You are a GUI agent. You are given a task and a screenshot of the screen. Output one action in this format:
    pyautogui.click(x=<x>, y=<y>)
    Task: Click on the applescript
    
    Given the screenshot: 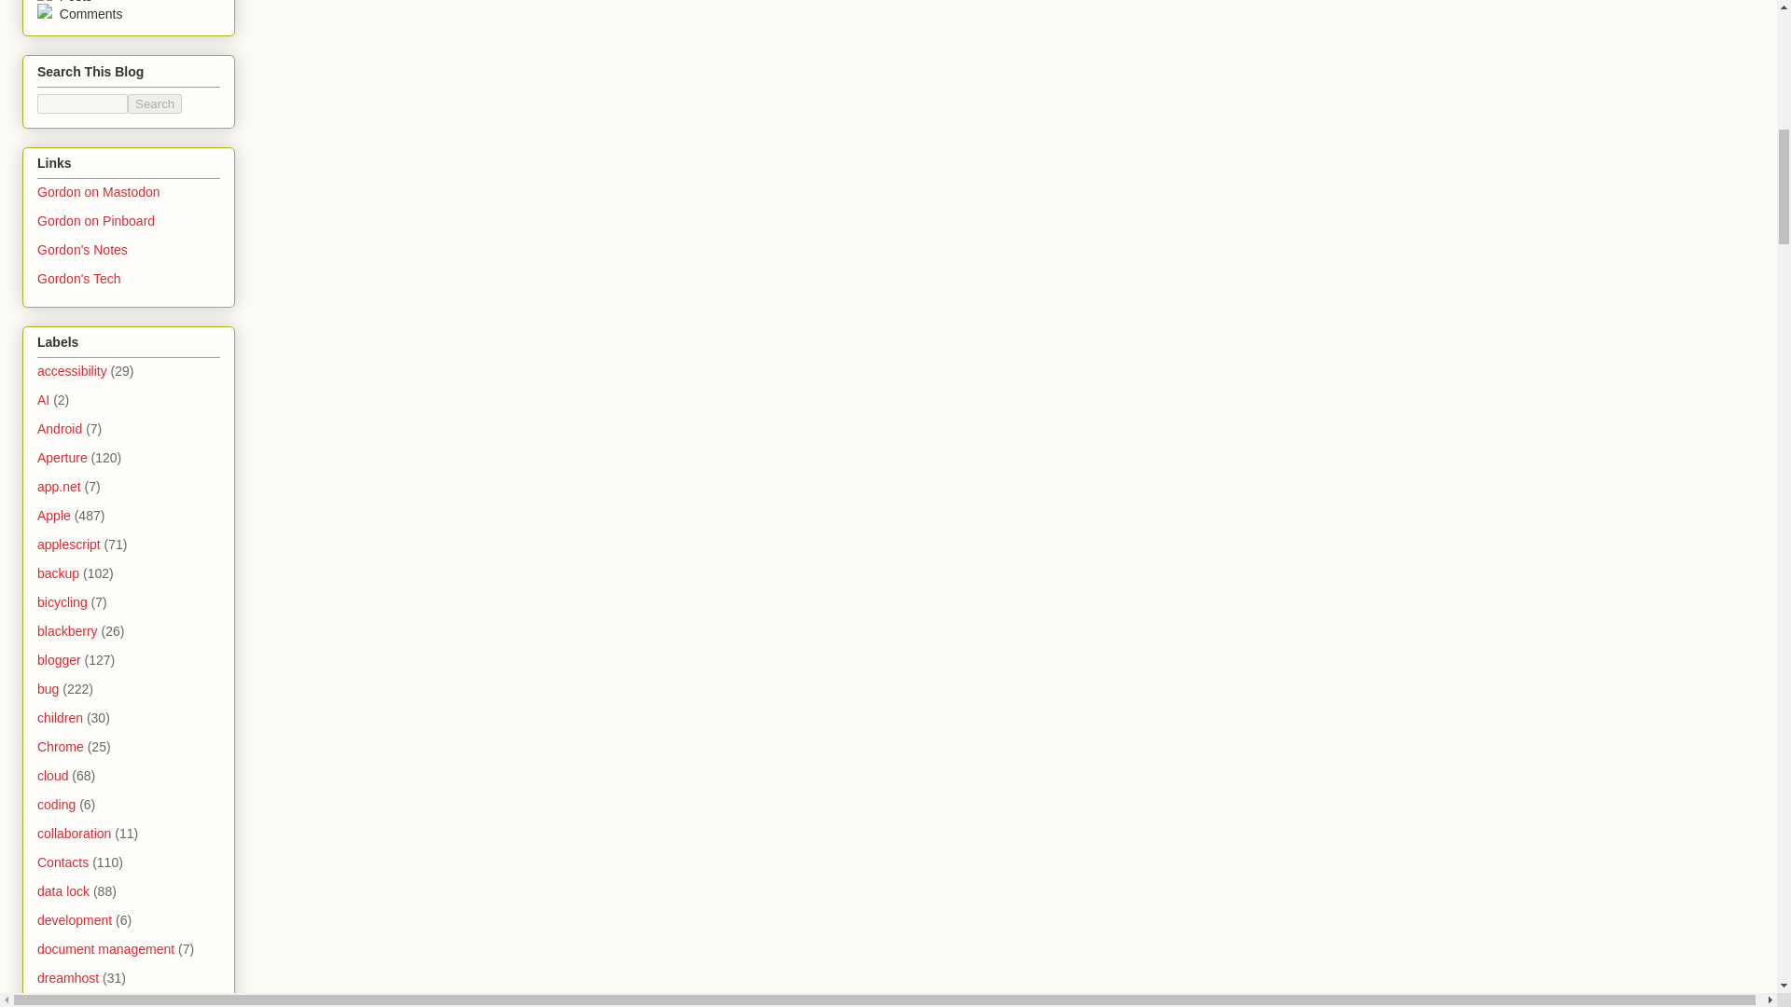 What is the action you would take?
    pyautogui.click(x=69, y=544)
    